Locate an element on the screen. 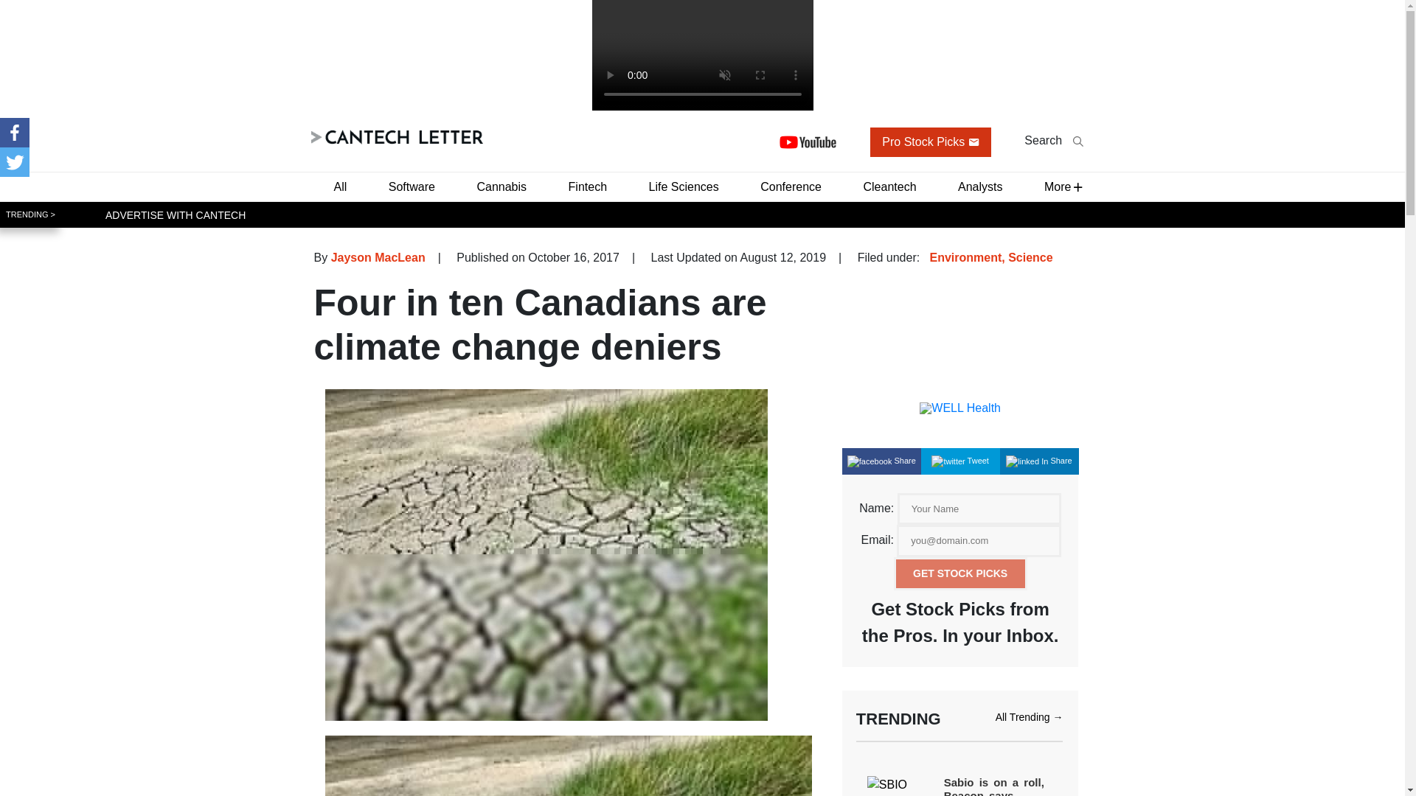 The height and width of the screenshot is (796, 1416). Conference is located at coordinates (791, 186).